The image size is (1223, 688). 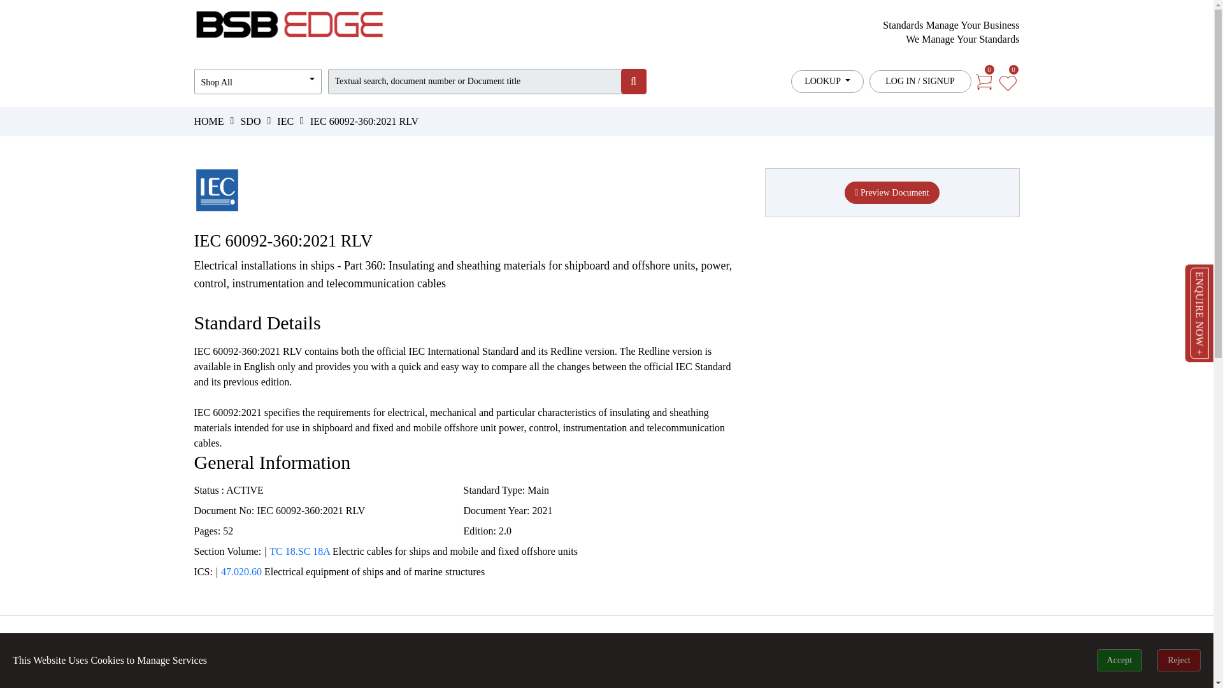 What do you see at coordinates (250, 121) in the screenshot?
I see `SDO` at bounding box center [250, 121].